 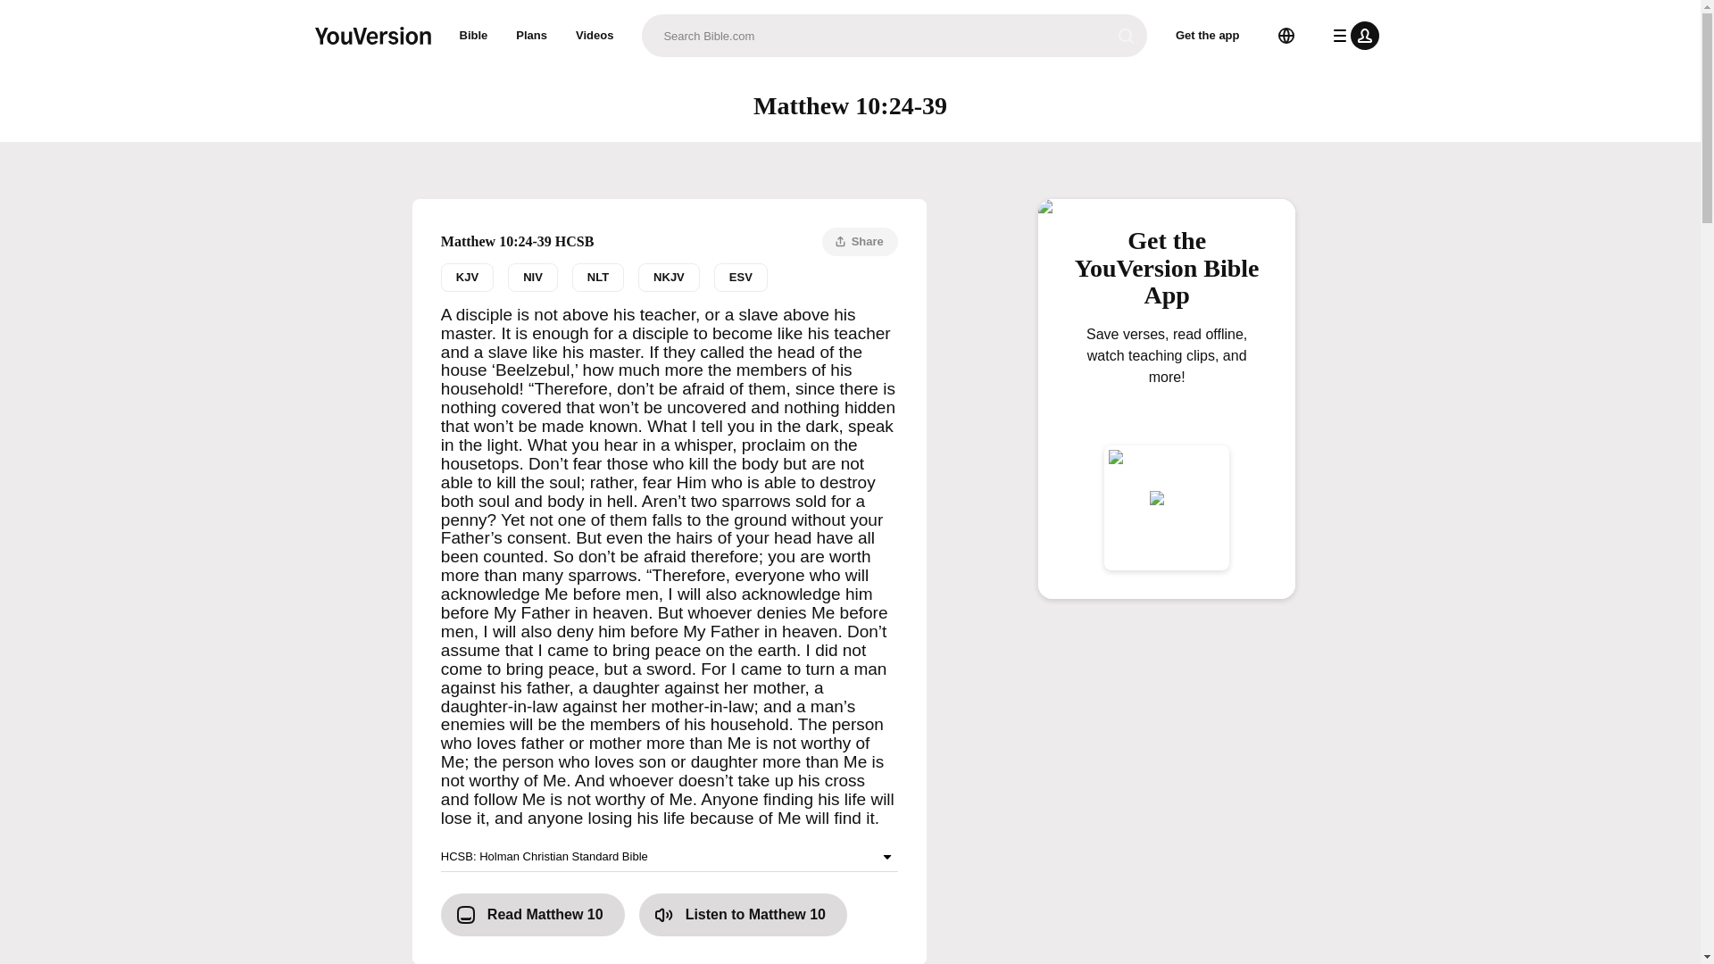 What do you see at coordinates (532, 914) in the screenshot?
I see `NLT` at bounding box center [532, 914].